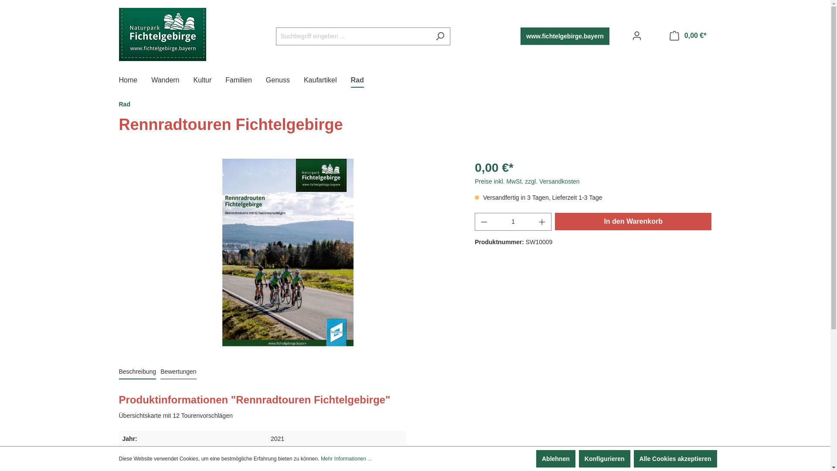  Describe the element at coordinates (124, 104) in the screenshot. I see `Rad` at that location.